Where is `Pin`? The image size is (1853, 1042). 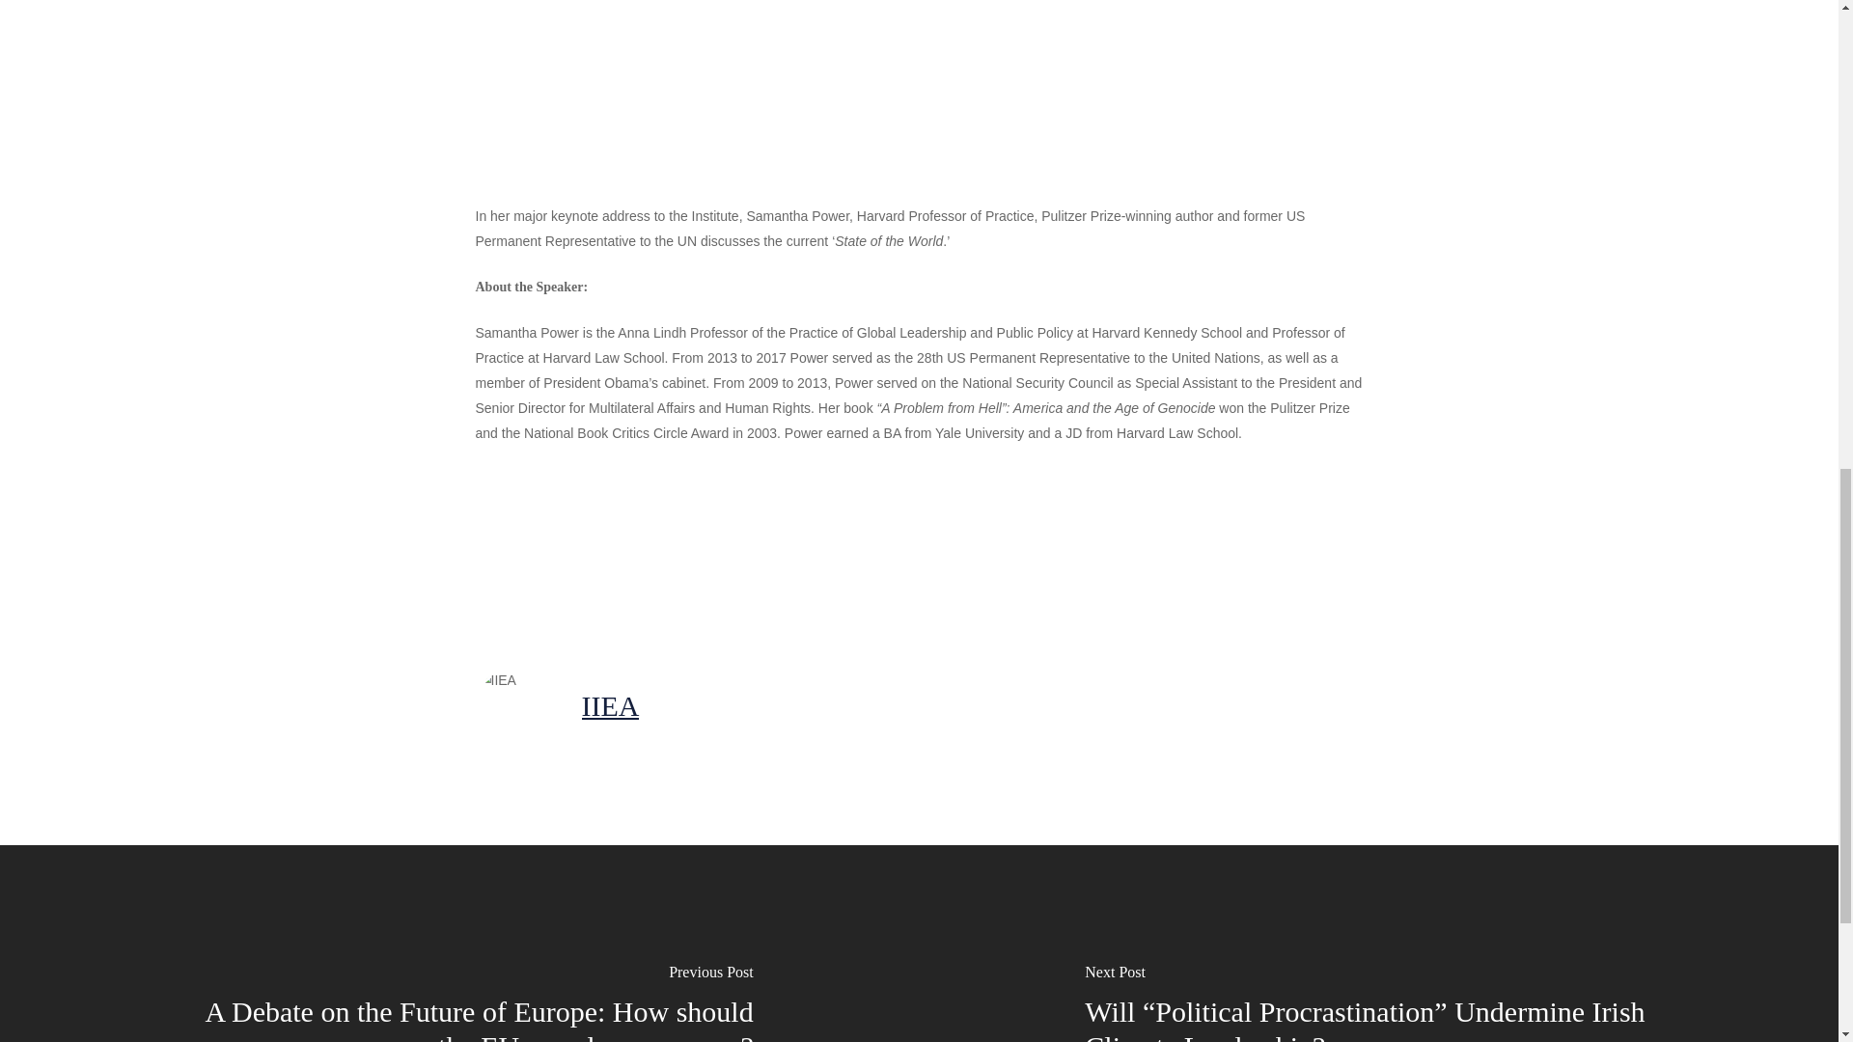
Pin is located at coordinates (881, 551).